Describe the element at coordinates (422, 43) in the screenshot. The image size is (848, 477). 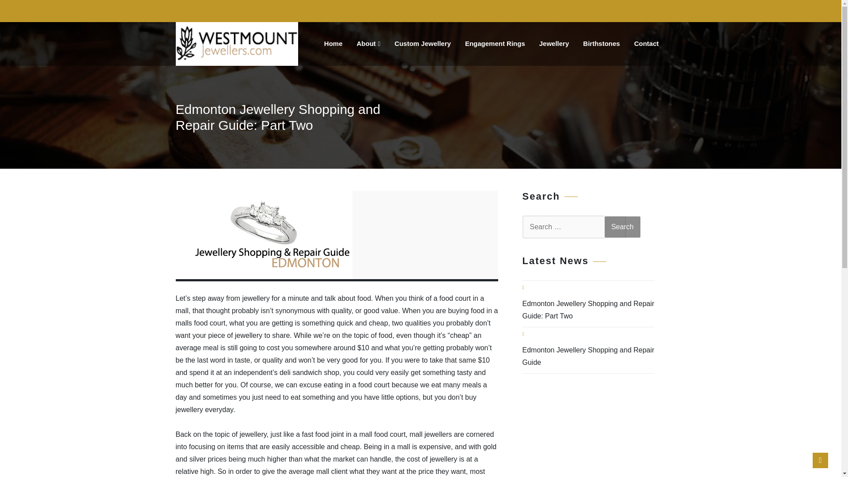
I see `Custom Jewellery` at that location.